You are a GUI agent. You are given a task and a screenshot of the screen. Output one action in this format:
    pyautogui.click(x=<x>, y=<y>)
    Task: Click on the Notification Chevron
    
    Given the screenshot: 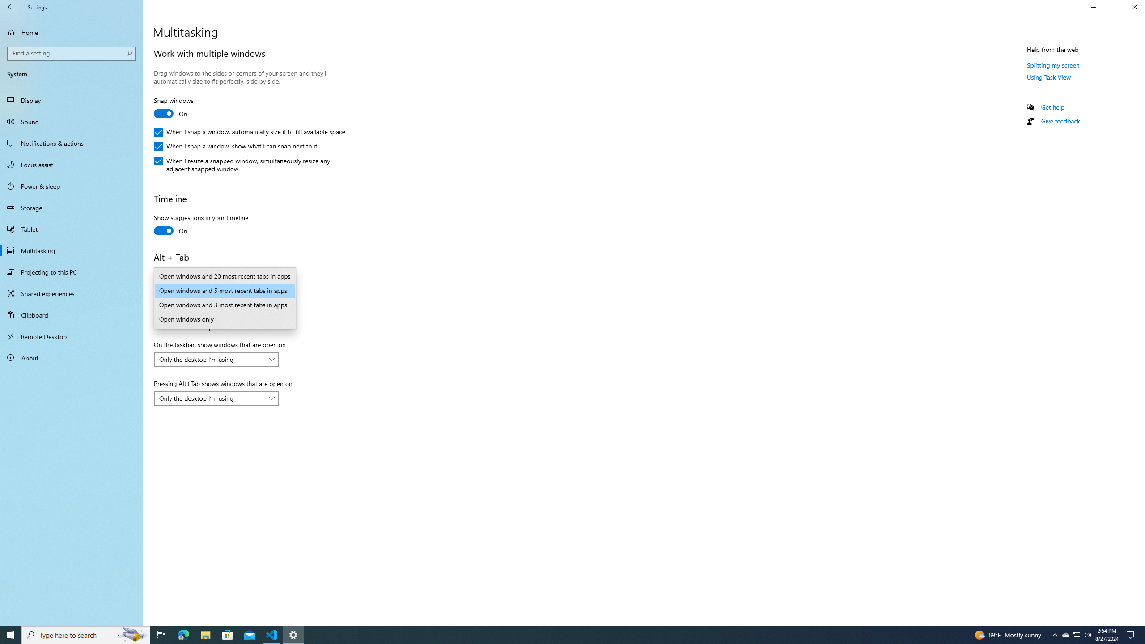 What is the action you would take?
    pyautogui.click(x=1055, y=635)
    